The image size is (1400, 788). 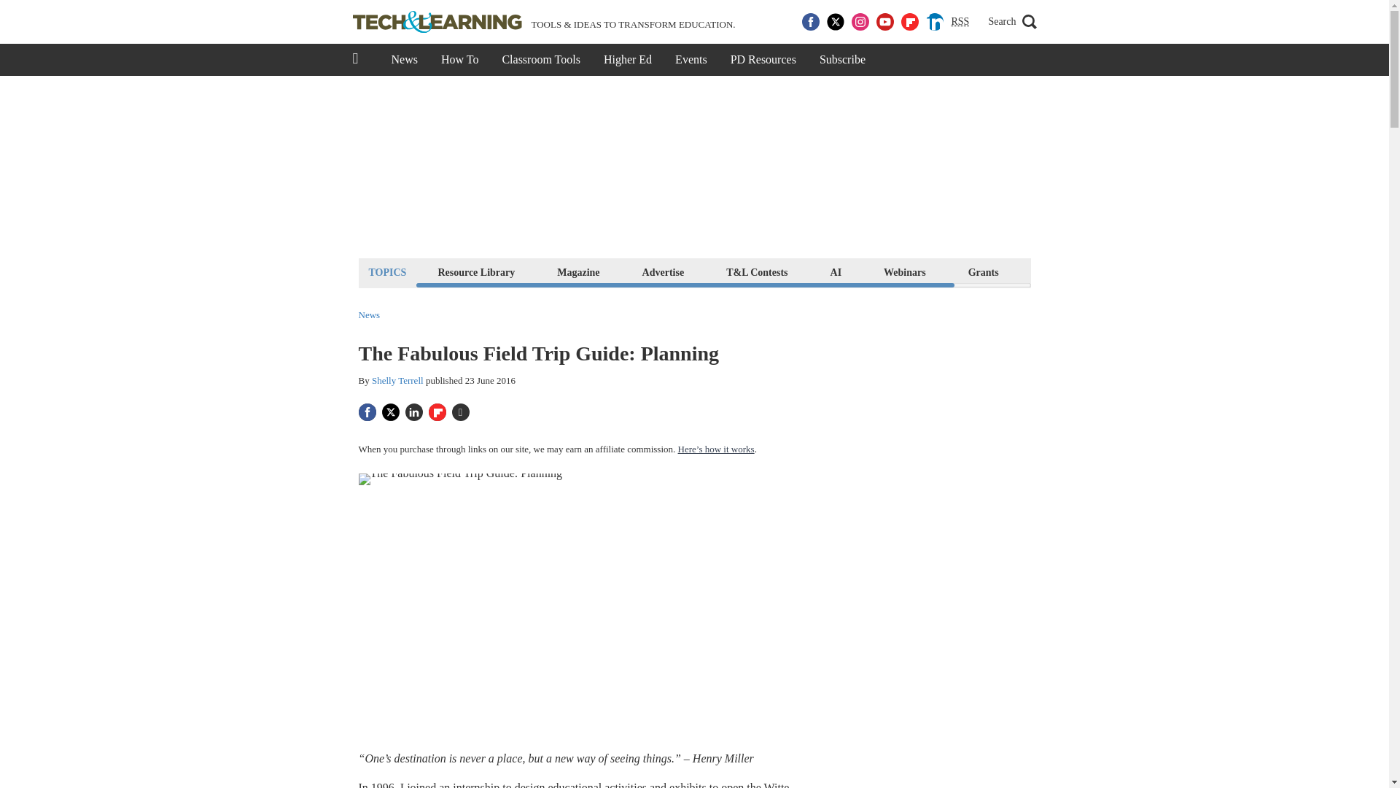 What do you see at coordinates (836, 271) in the screenshot?
I see `AI` at bounding box center [836, 271].